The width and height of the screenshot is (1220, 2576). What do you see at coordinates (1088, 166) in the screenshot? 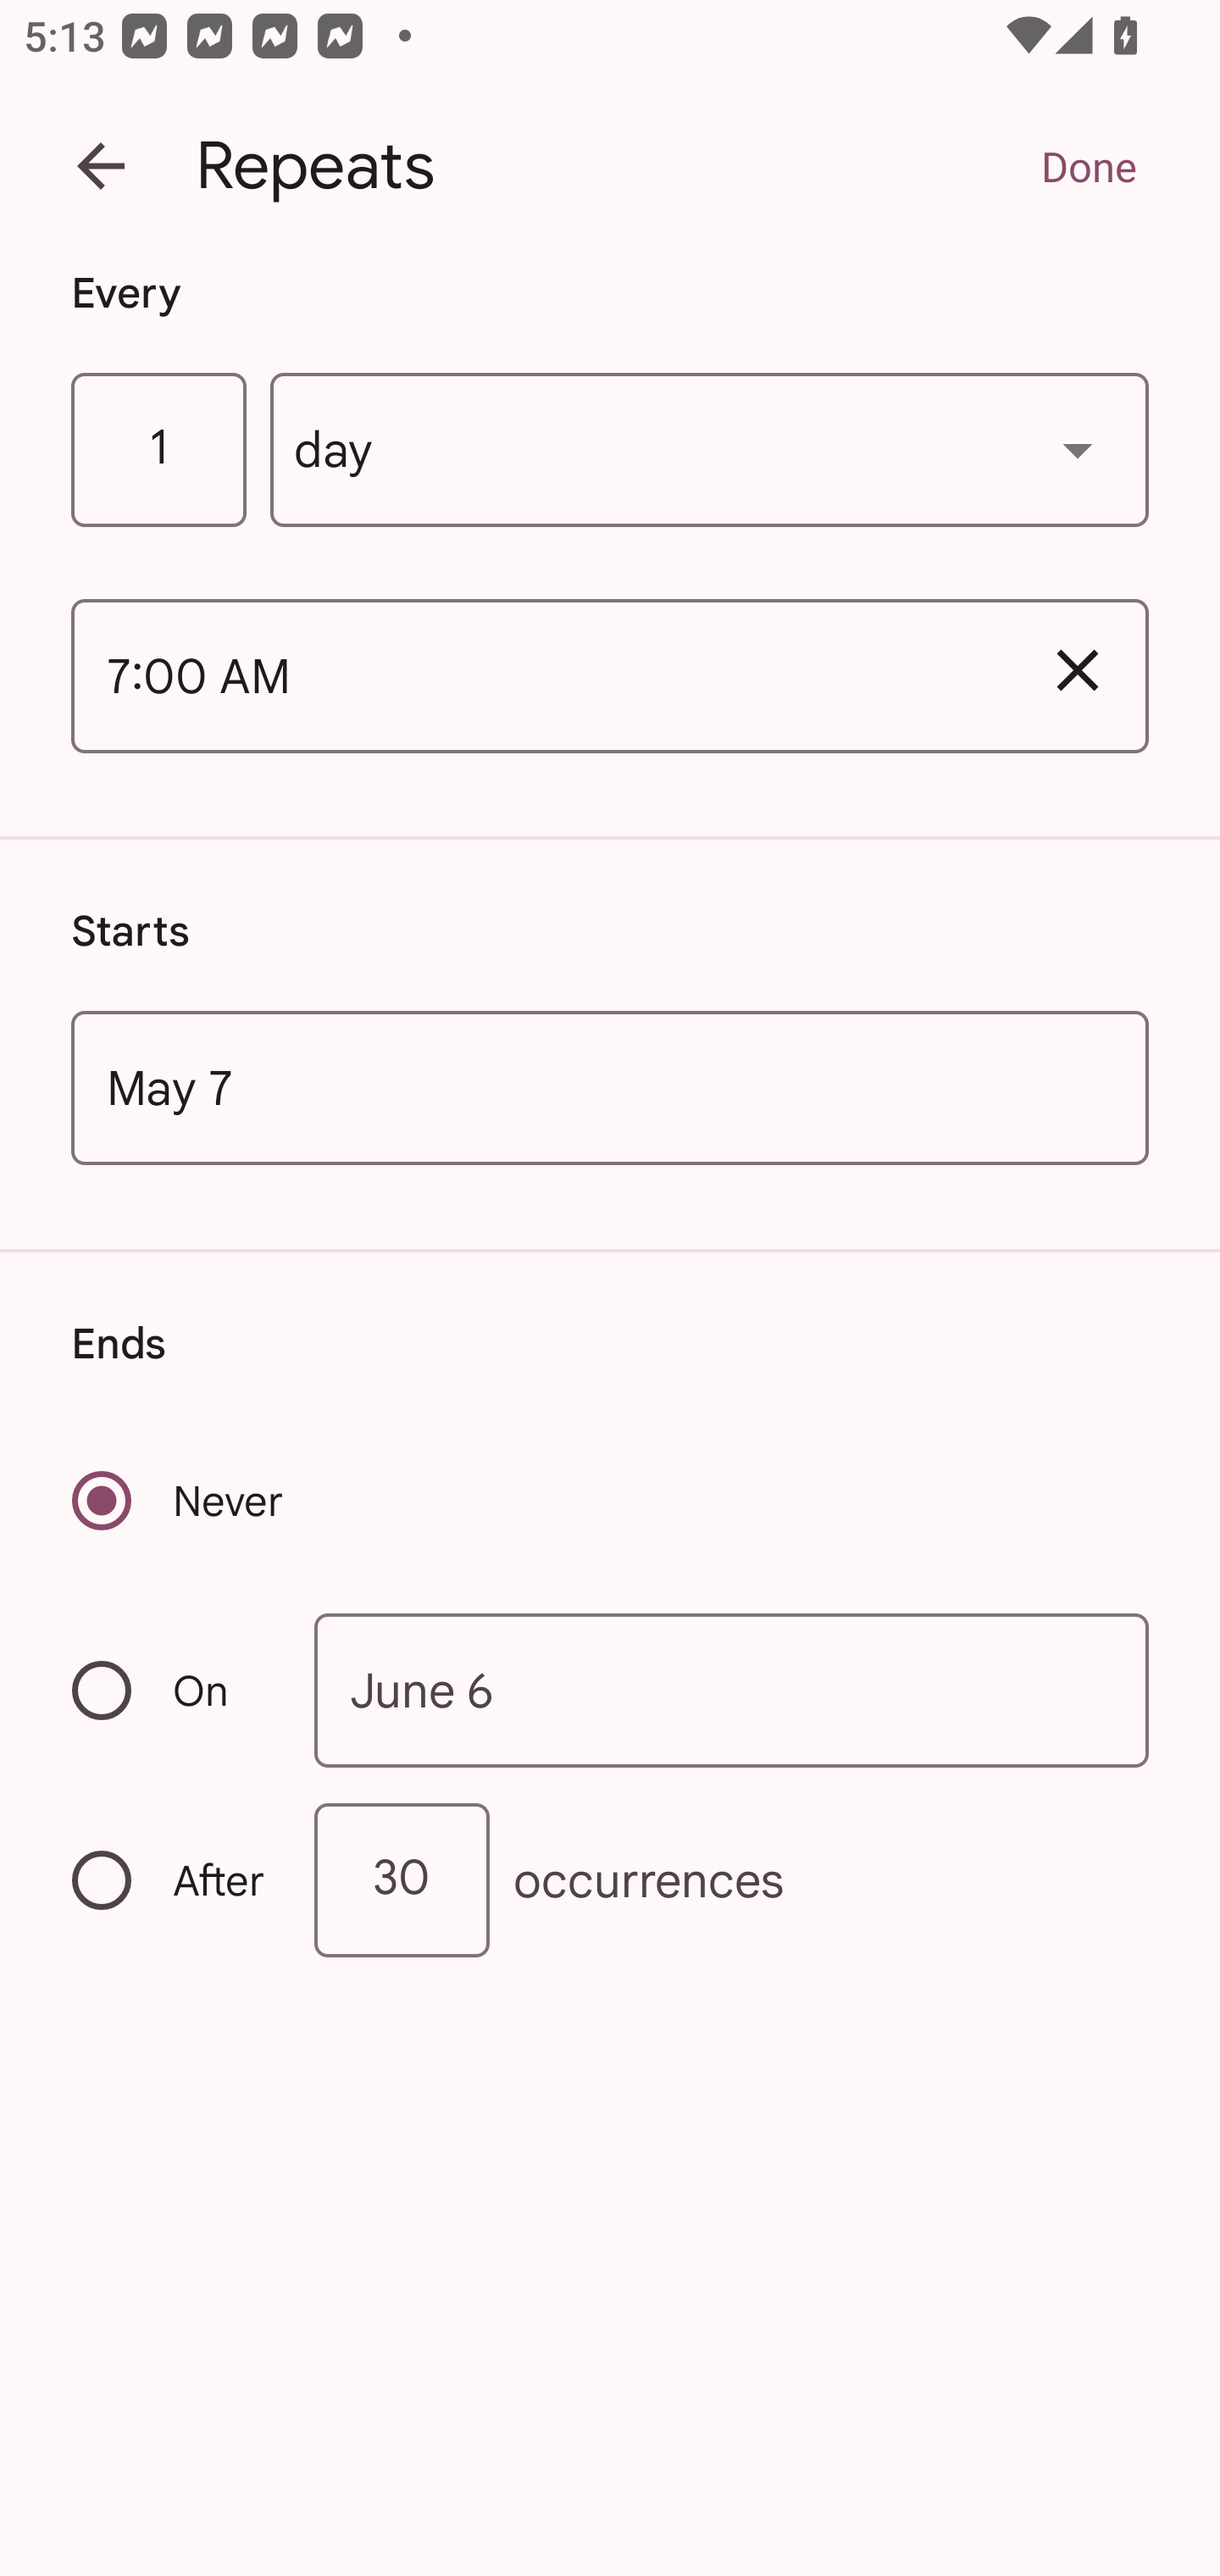
I see `Done` at bounding box center [1088, 166].